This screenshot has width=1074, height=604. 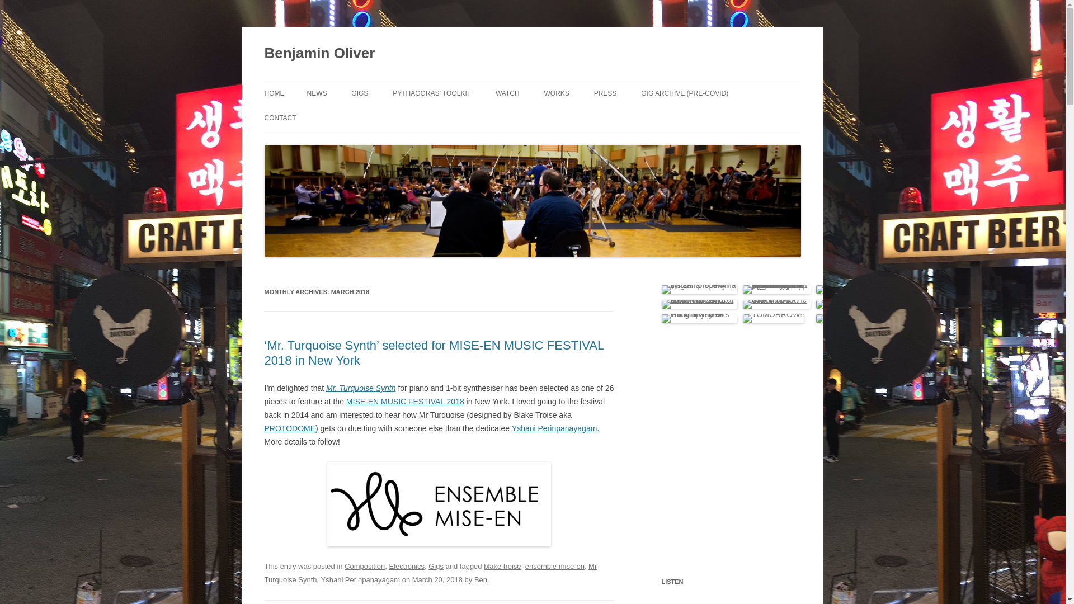 I want to click on Mr. Turquoise Synth, so click(x=361, y=388).